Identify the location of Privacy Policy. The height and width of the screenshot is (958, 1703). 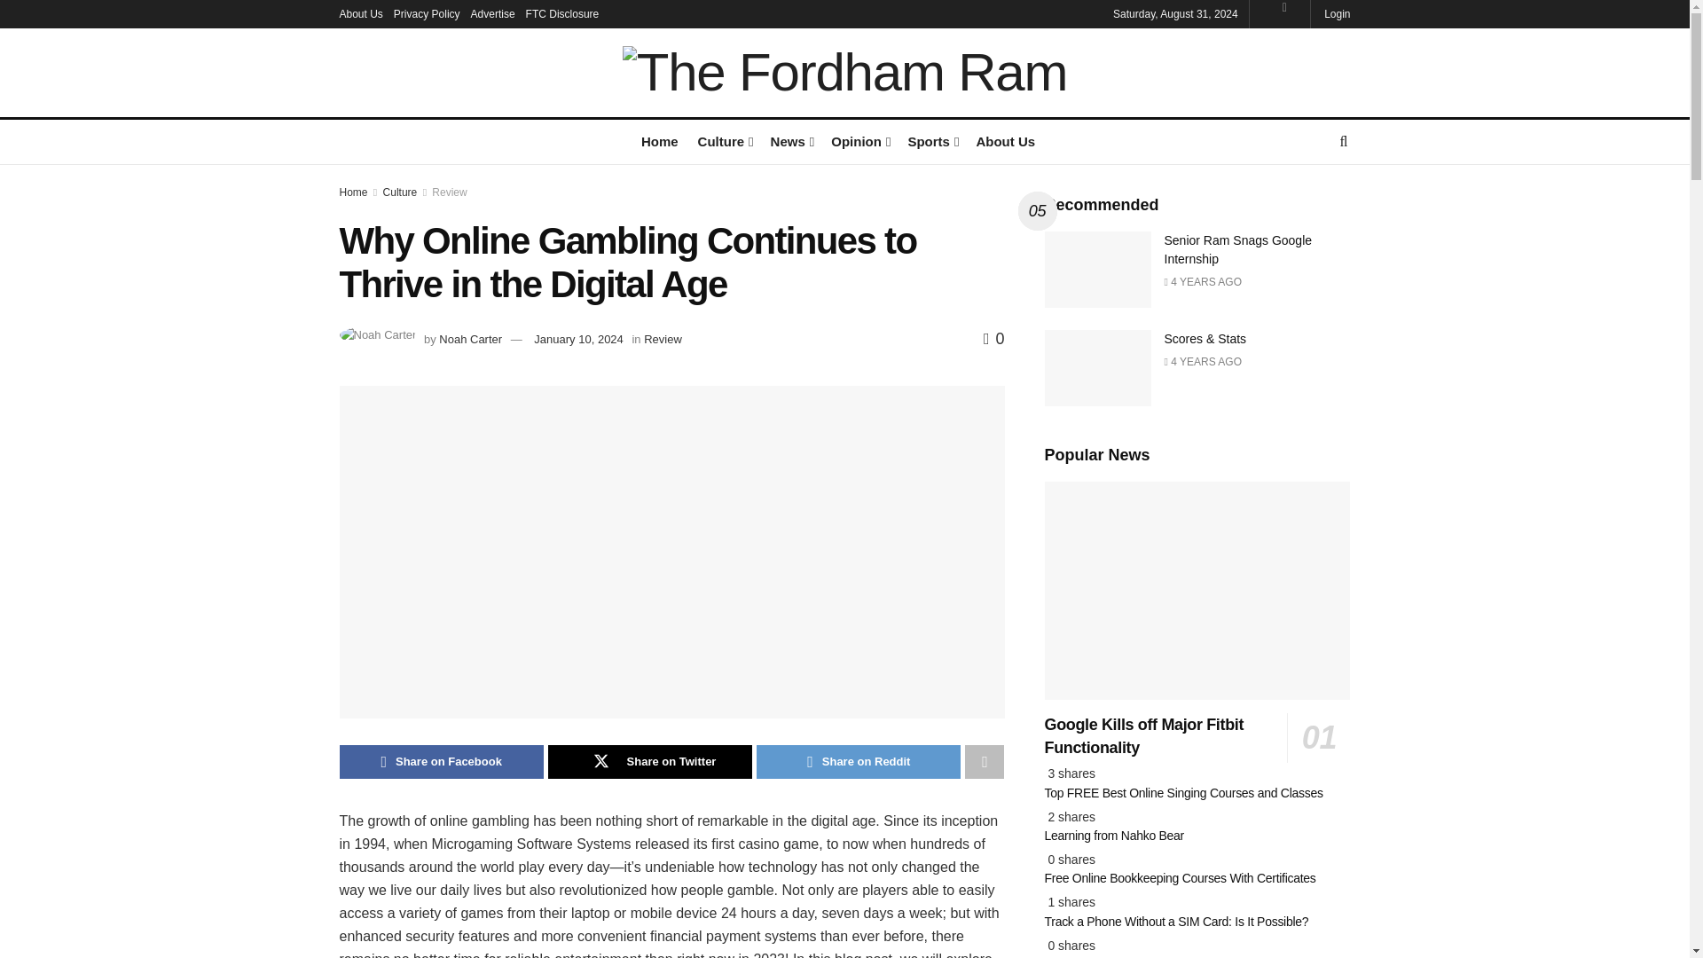
(426, 14).